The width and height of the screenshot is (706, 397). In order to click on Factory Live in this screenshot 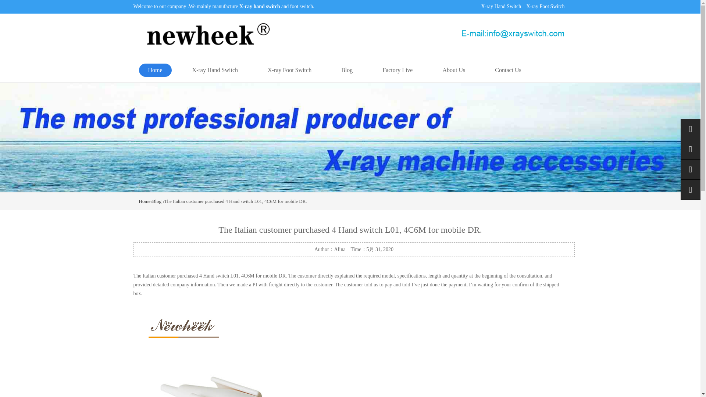, I will do `click(397, 70)`.